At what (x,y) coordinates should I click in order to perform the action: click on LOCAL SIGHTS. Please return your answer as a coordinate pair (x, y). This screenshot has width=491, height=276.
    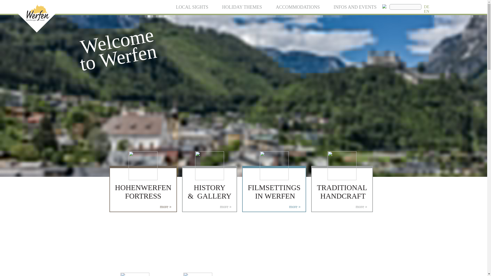
    Looking at the image, I should click on (192, 7).